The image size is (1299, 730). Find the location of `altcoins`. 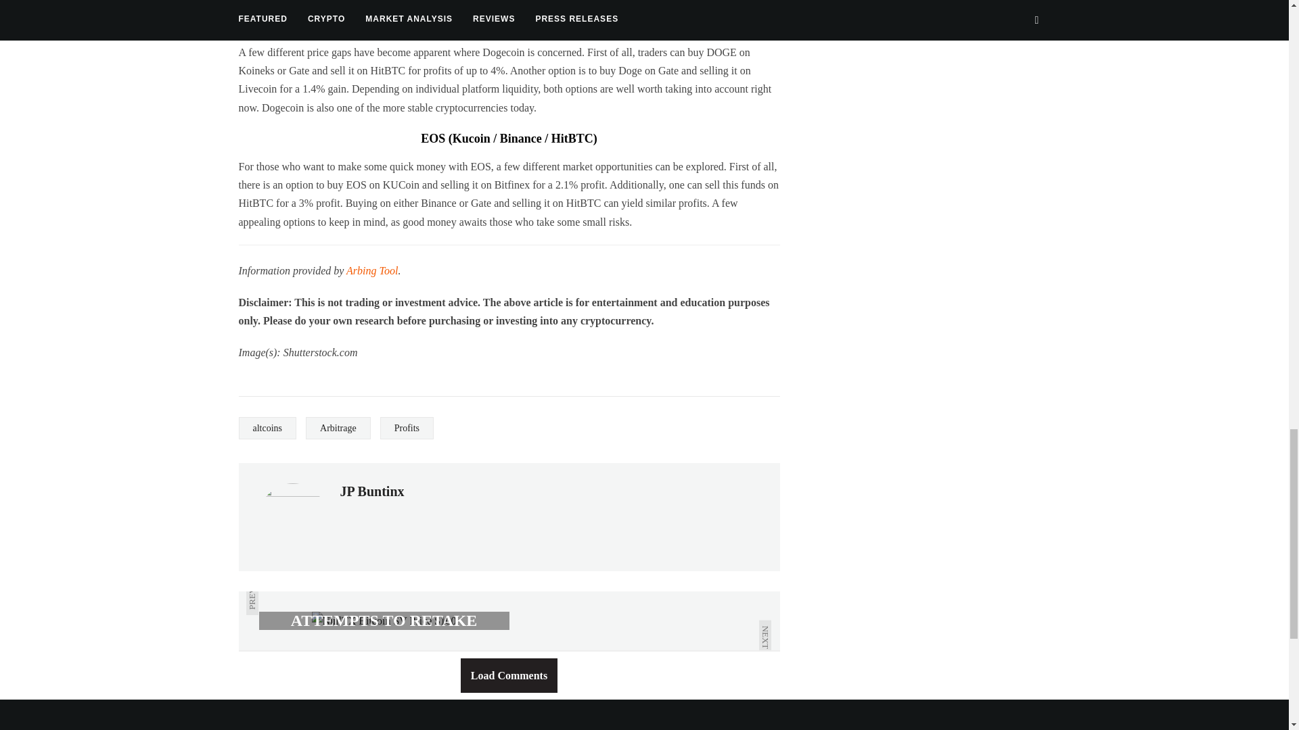

altcoins is located at coordinates (267, 428).